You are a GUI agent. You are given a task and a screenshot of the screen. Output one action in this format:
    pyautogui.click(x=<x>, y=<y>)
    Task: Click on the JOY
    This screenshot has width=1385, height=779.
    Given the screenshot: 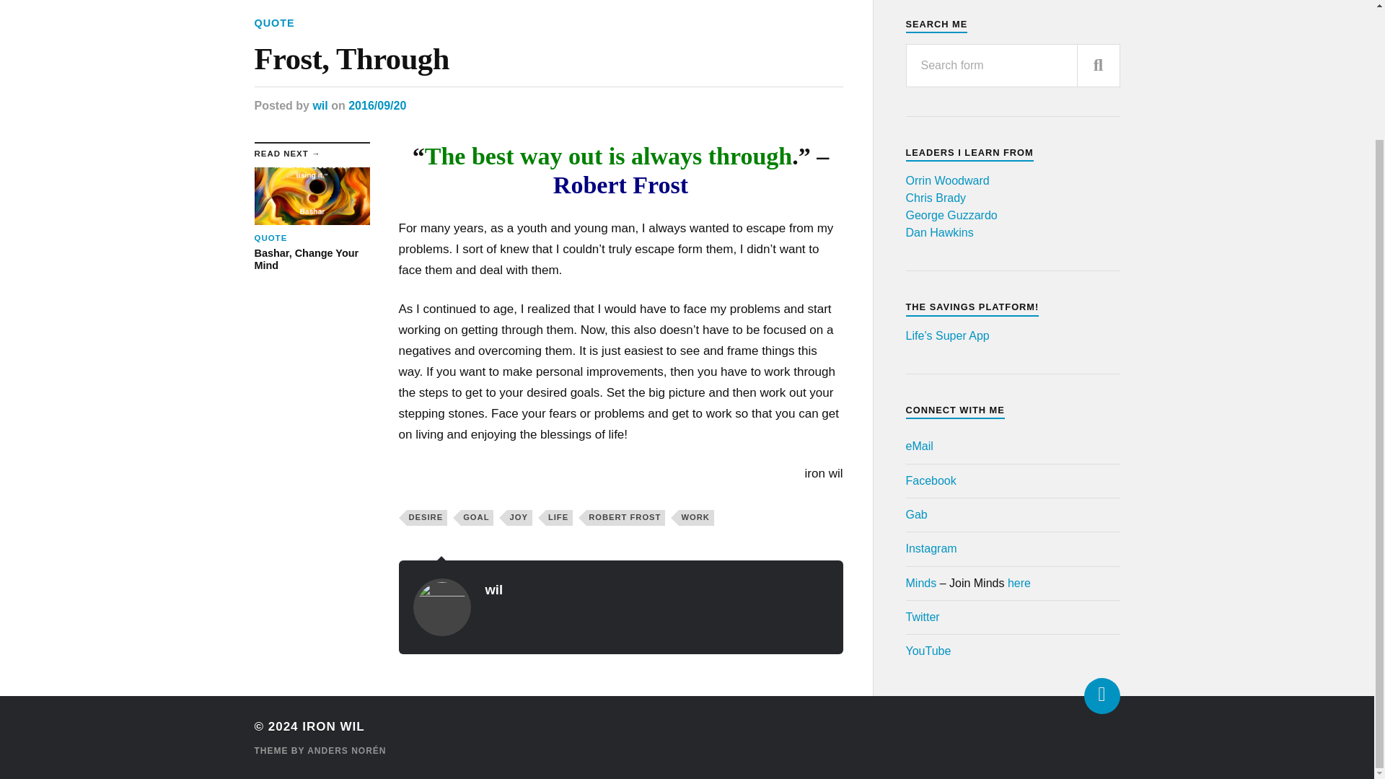 What is the action you would take?
    pyautogui.click(x=312, y=220)
    